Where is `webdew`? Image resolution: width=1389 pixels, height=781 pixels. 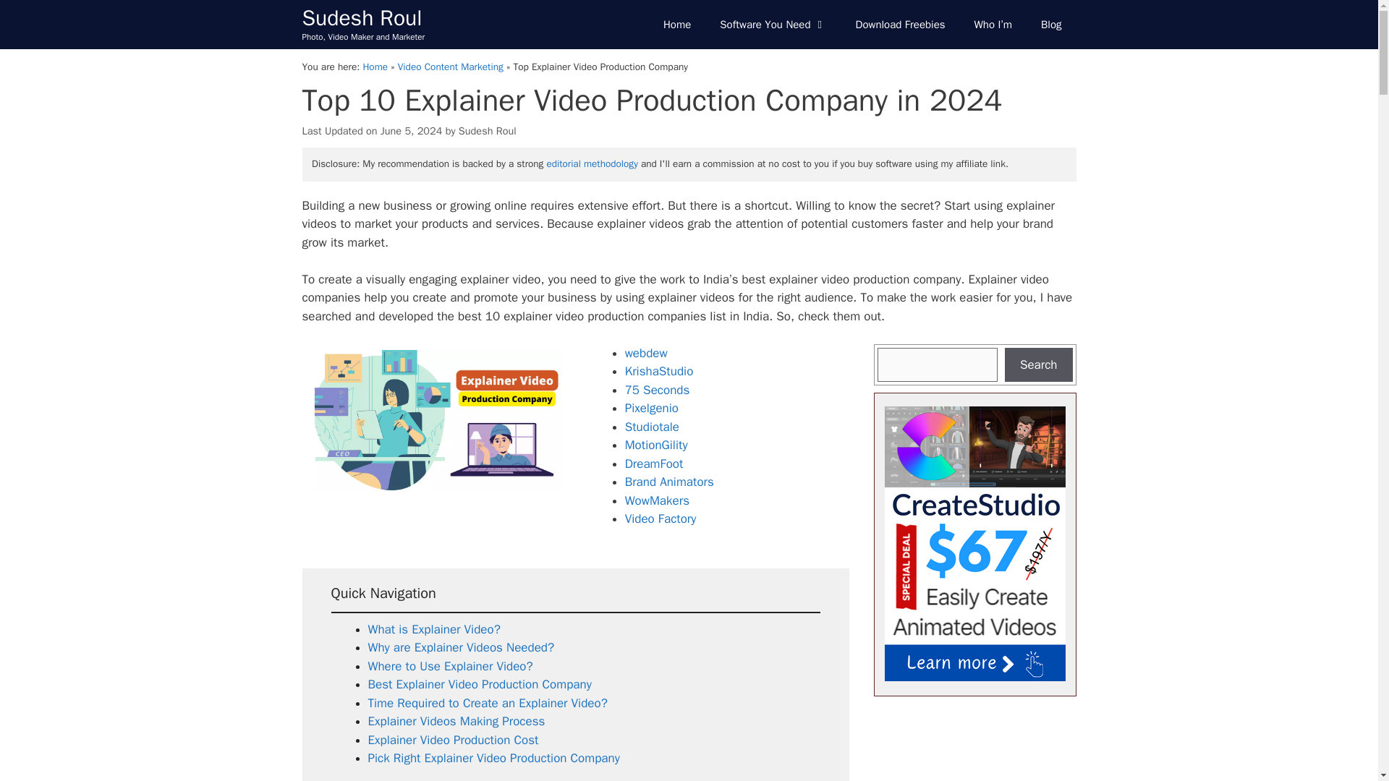 webdew is located at coordinates (647, 353).